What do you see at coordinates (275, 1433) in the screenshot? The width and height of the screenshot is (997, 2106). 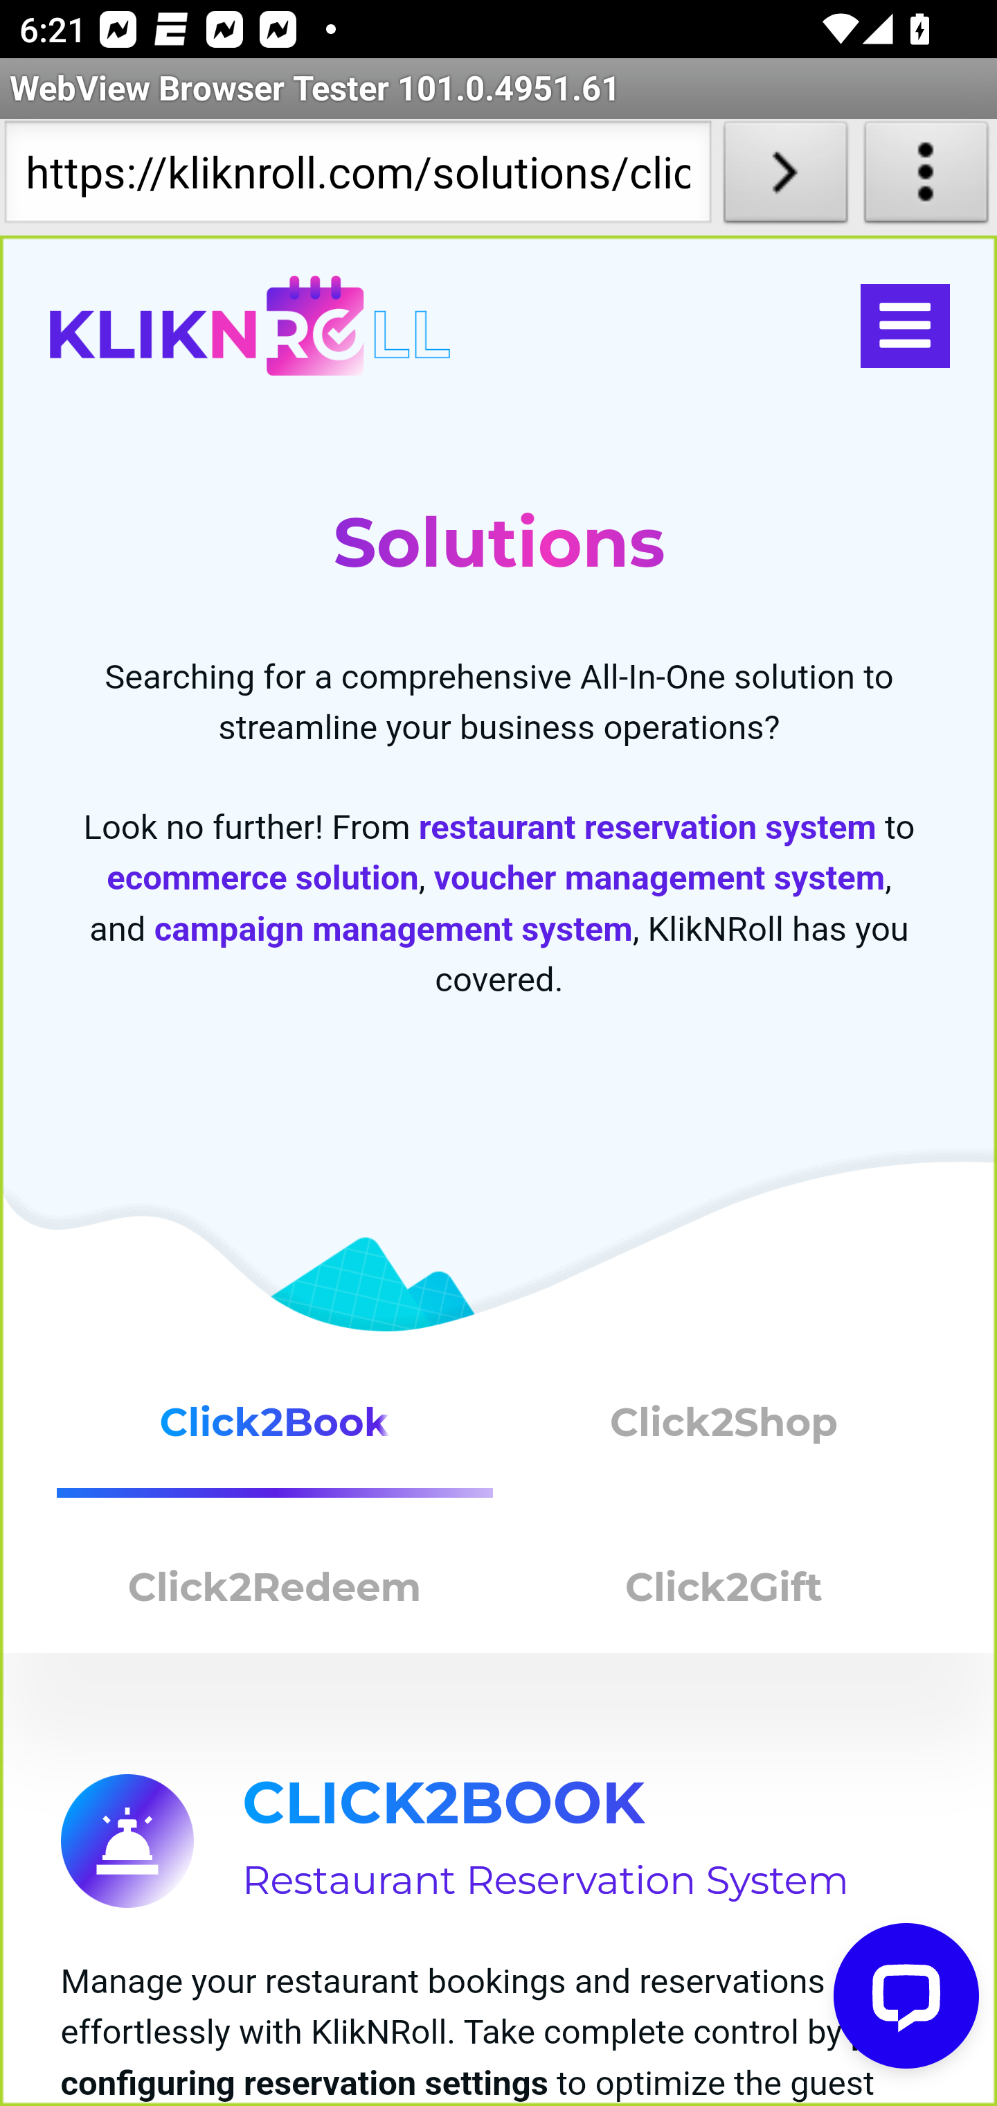 I see `Click2Book` at bounding box center [275, 1433].